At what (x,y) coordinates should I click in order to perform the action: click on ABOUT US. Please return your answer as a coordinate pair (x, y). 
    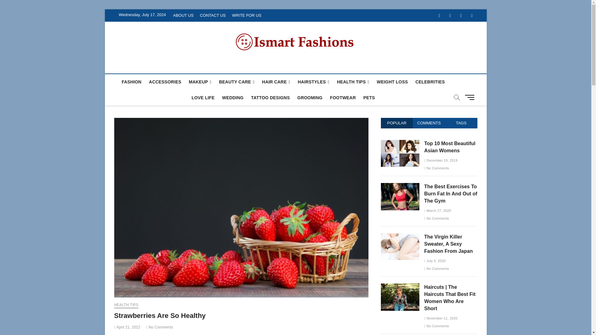
    Looking at the image, I should click on (183, 16).